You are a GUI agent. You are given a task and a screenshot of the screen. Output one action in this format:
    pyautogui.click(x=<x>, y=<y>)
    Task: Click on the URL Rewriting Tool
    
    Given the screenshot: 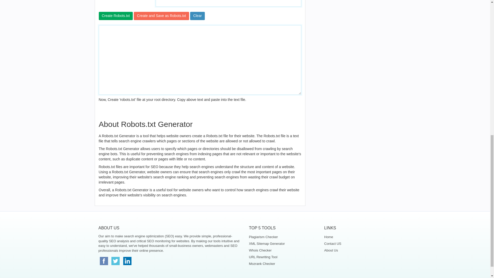 What is the action you would take?
    pyautogui.click(x=283, y=257)
    